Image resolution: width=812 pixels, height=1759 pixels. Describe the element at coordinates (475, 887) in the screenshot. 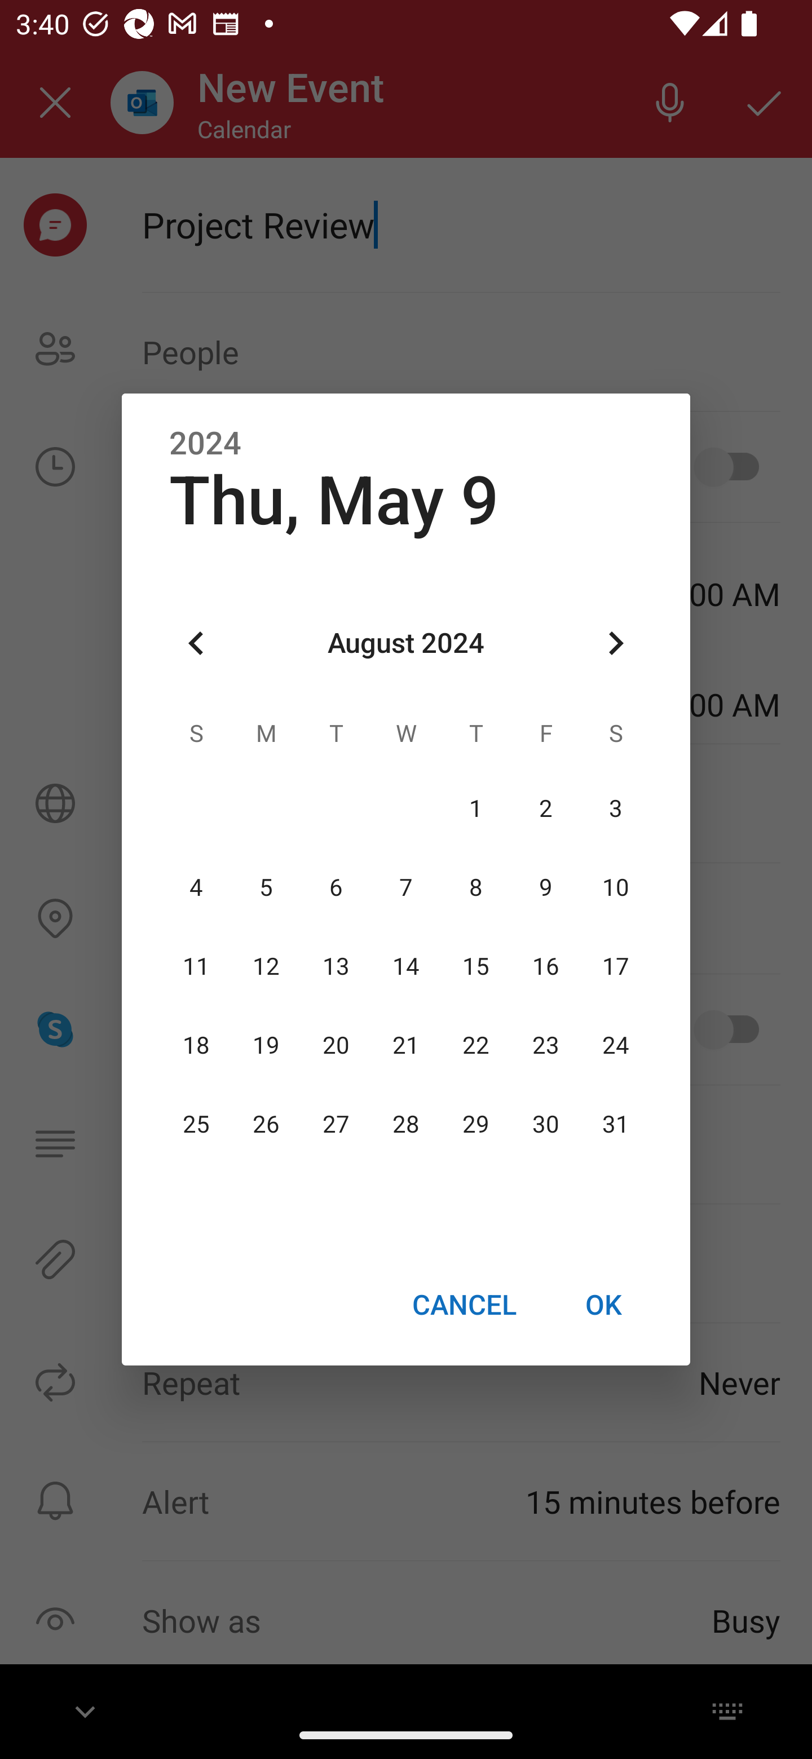

I see `8 08 August 2024` at that location.